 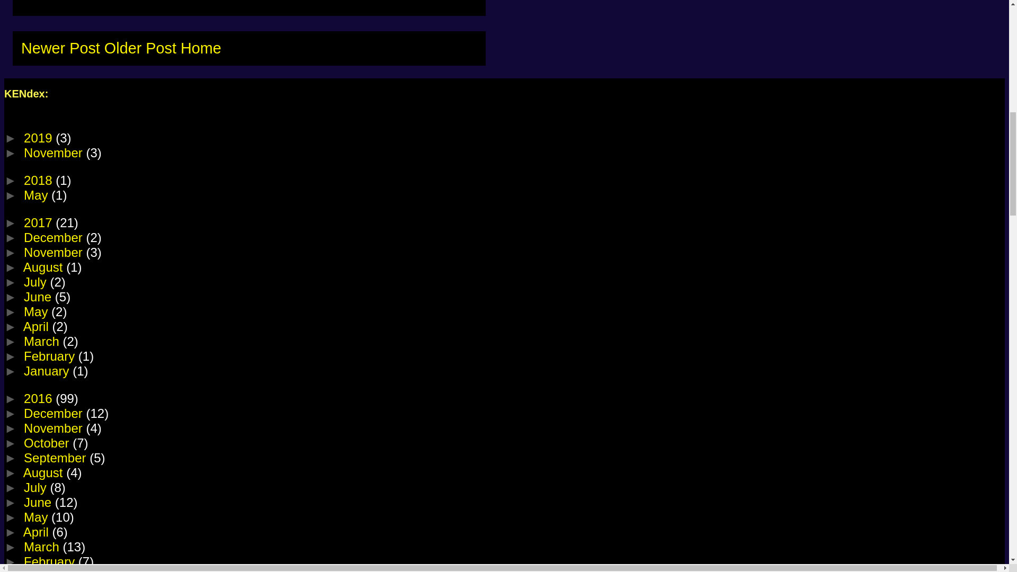 What do you see at coordinates (37, 282) in the screenshot?
I see `July` at bounding box center [37, 282].